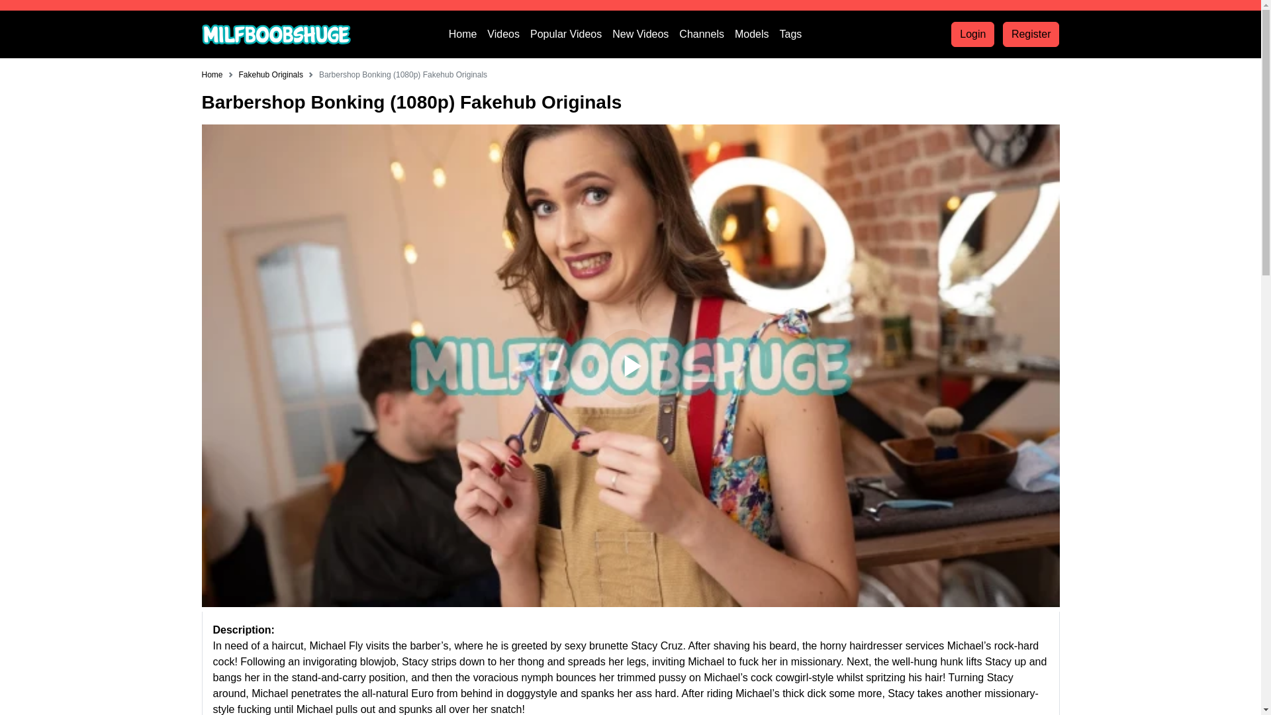 The width and height of the screenshot is (1271, 715). I want to click on Tags, so click(796, 34).